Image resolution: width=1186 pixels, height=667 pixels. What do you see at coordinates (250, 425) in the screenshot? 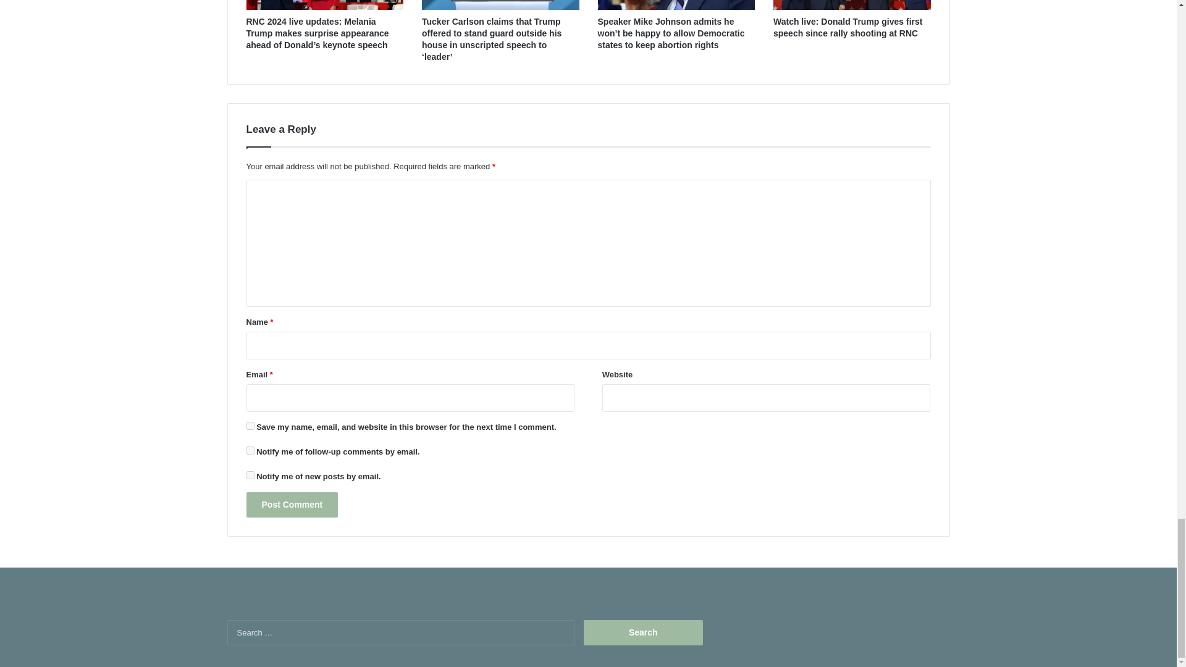
I see `yes` at bounding box center [250, 425].